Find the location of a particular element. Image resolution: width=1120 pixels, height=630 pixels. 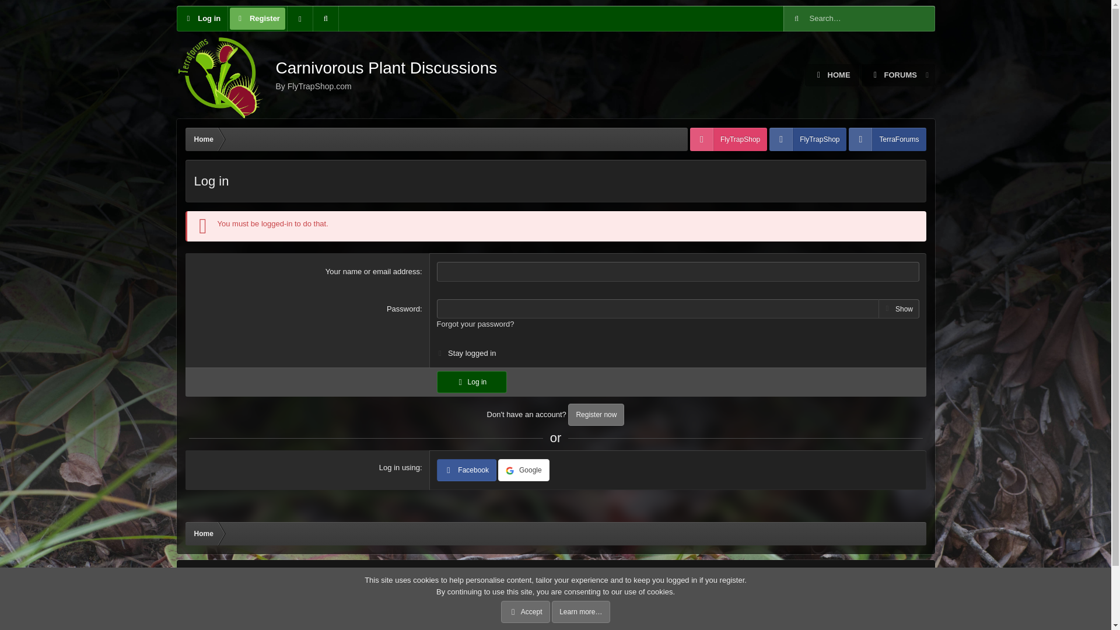

1 is located at coordinates (440, 350).